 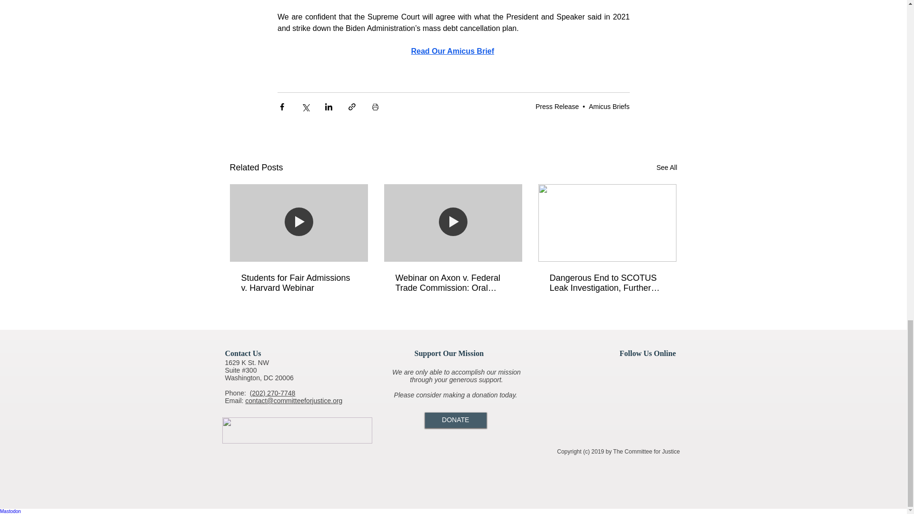 I want to click on Students for Fair Admissions v. Harvard Webinar, so click(x=298, y=283).